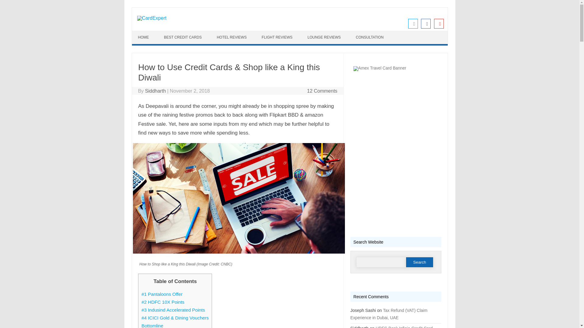  Describe the element at coordinates (370, 37) in the screenshot. I see `CONSULTATION` at that location.